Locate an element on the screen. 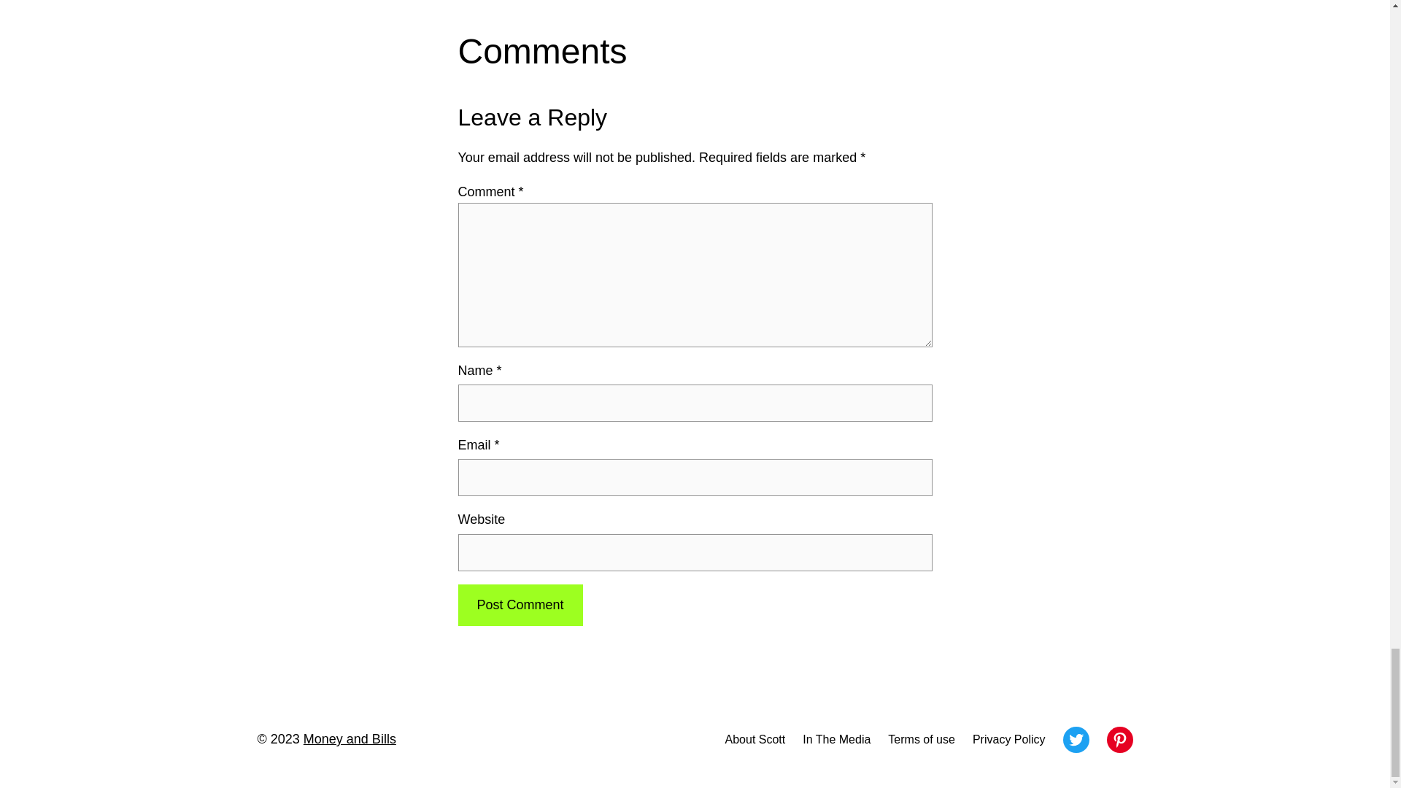 This screenshot has width=1401, height=788. In The Media is located at coordinates (836, 740).